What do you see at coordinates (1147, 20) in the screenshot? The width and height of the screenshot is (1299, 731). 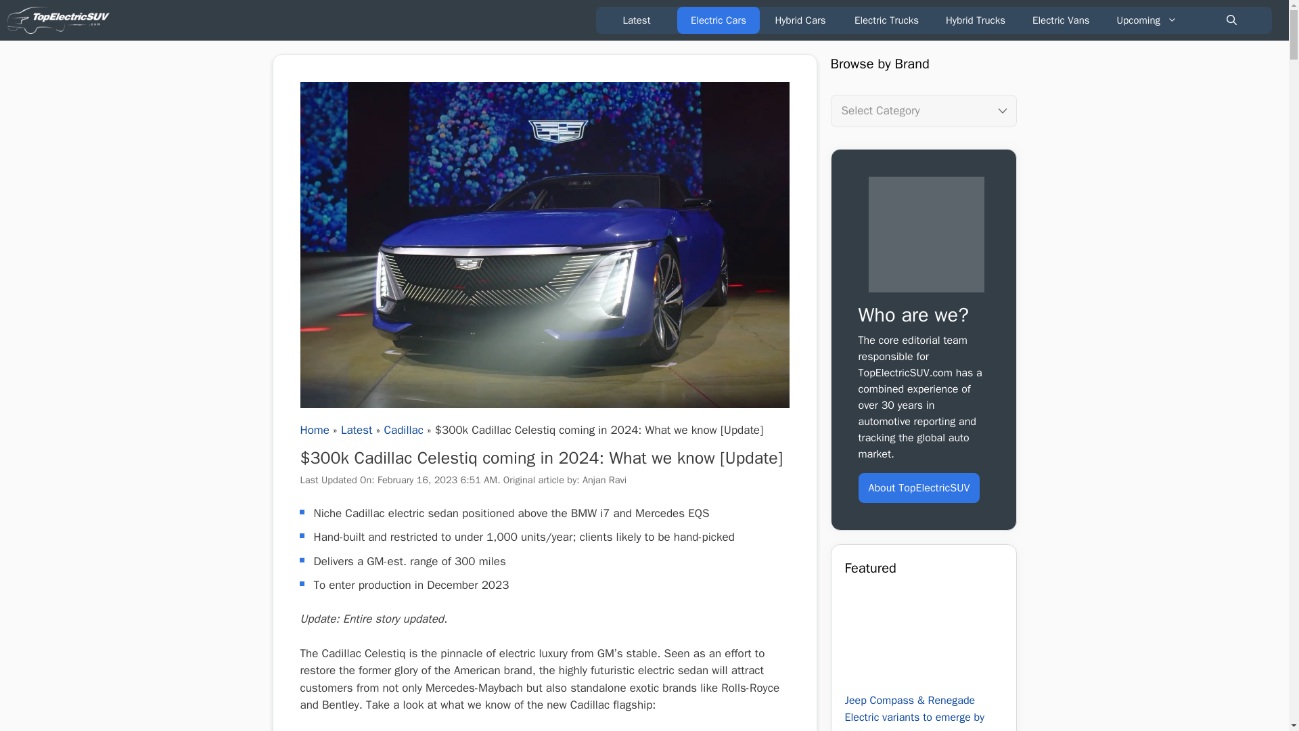 I see `Upcoming` at bounding box center [1147, 20].